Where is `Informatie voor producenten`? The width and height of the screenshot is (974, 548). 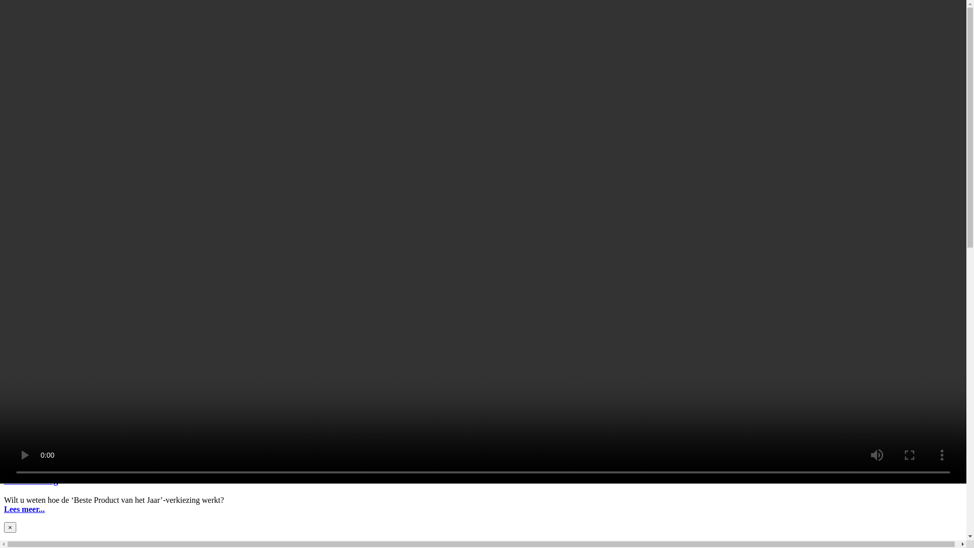 Informatie voor producenten is located at coordinates (71, 108).